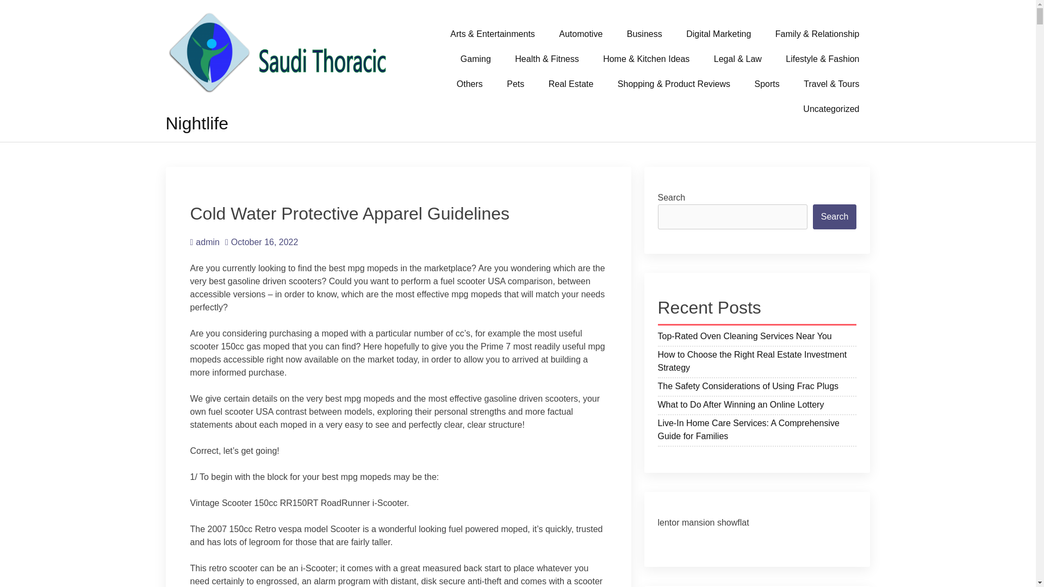  I want to click on Top-Rated Oven Cleaning Services Near You, so click(757, 338).